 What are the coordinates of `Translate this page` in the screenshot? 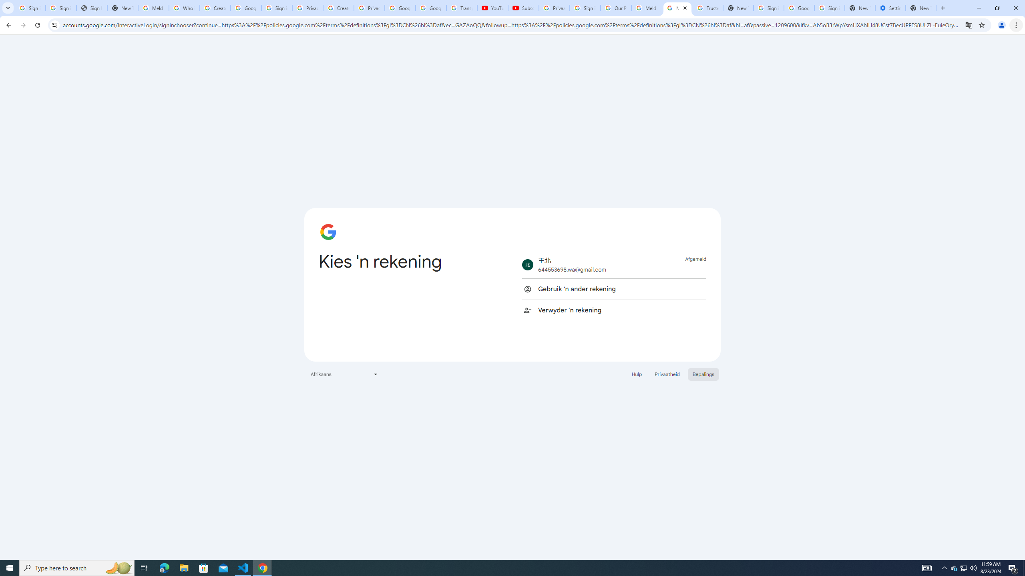 It's located at (969, 25).